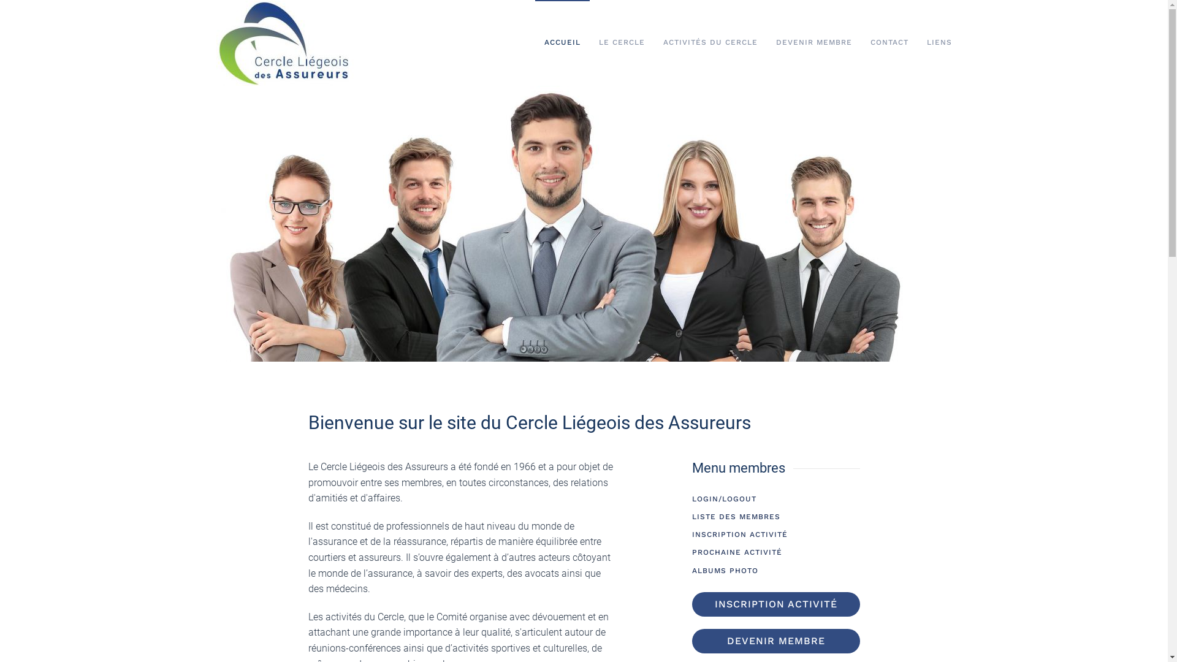  Describe the element at coordinates (776, 517) in the screenshot. I see `LISTE DES MEMBRES` at that location.